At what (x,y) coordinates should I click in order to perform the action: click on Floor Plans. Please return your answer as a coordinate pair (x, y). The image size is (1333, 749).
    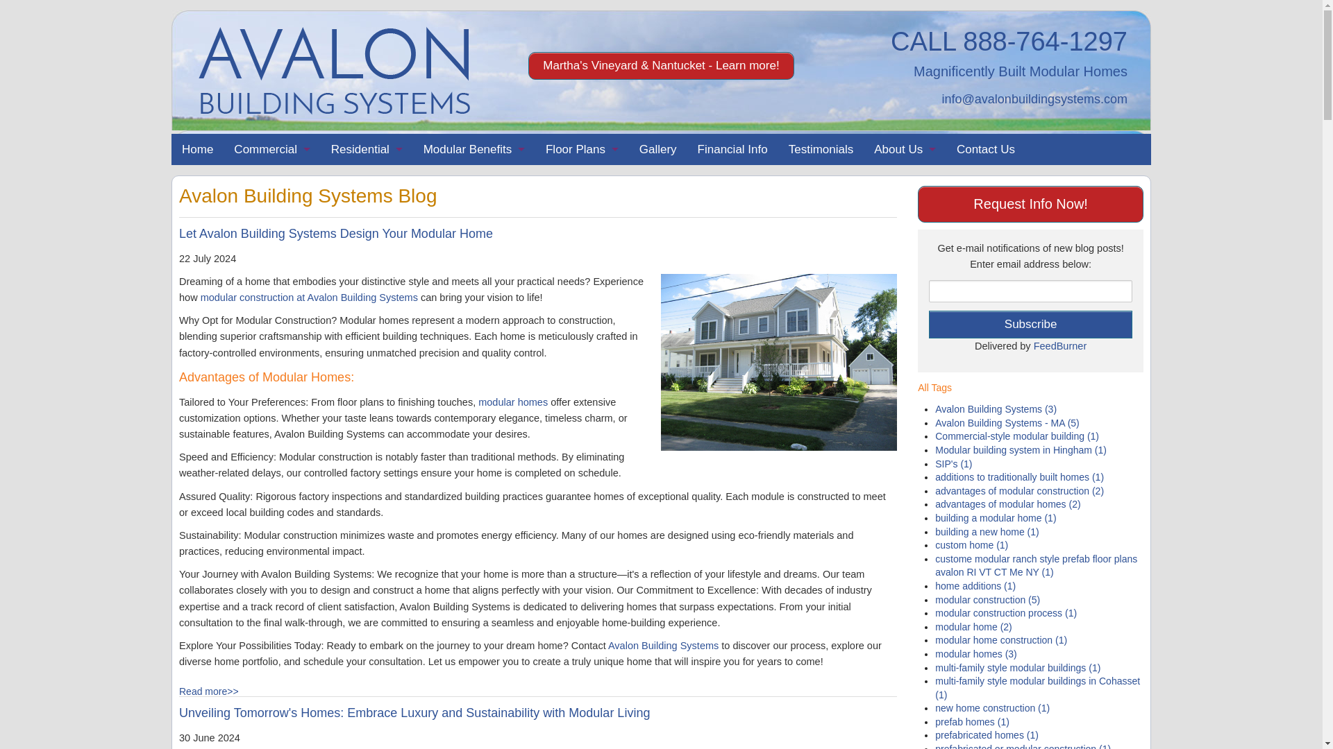
    Looking at the image, I should click on (582, 149).